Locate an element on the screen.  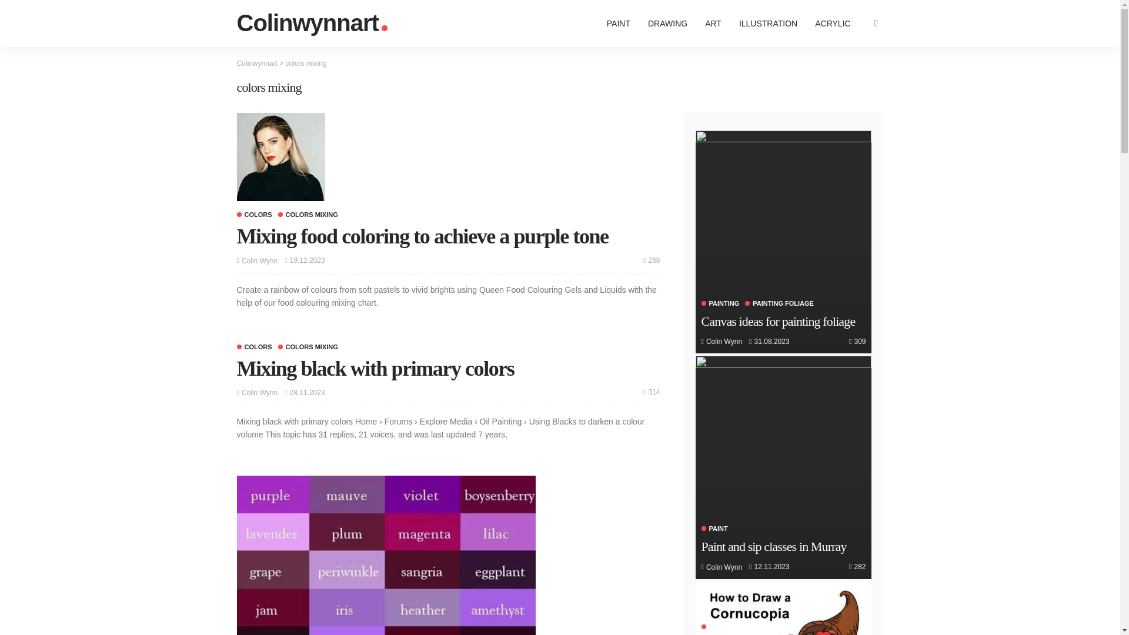
Mixing food coloring to achieve a purple tone is located at coordinates (652, 260).